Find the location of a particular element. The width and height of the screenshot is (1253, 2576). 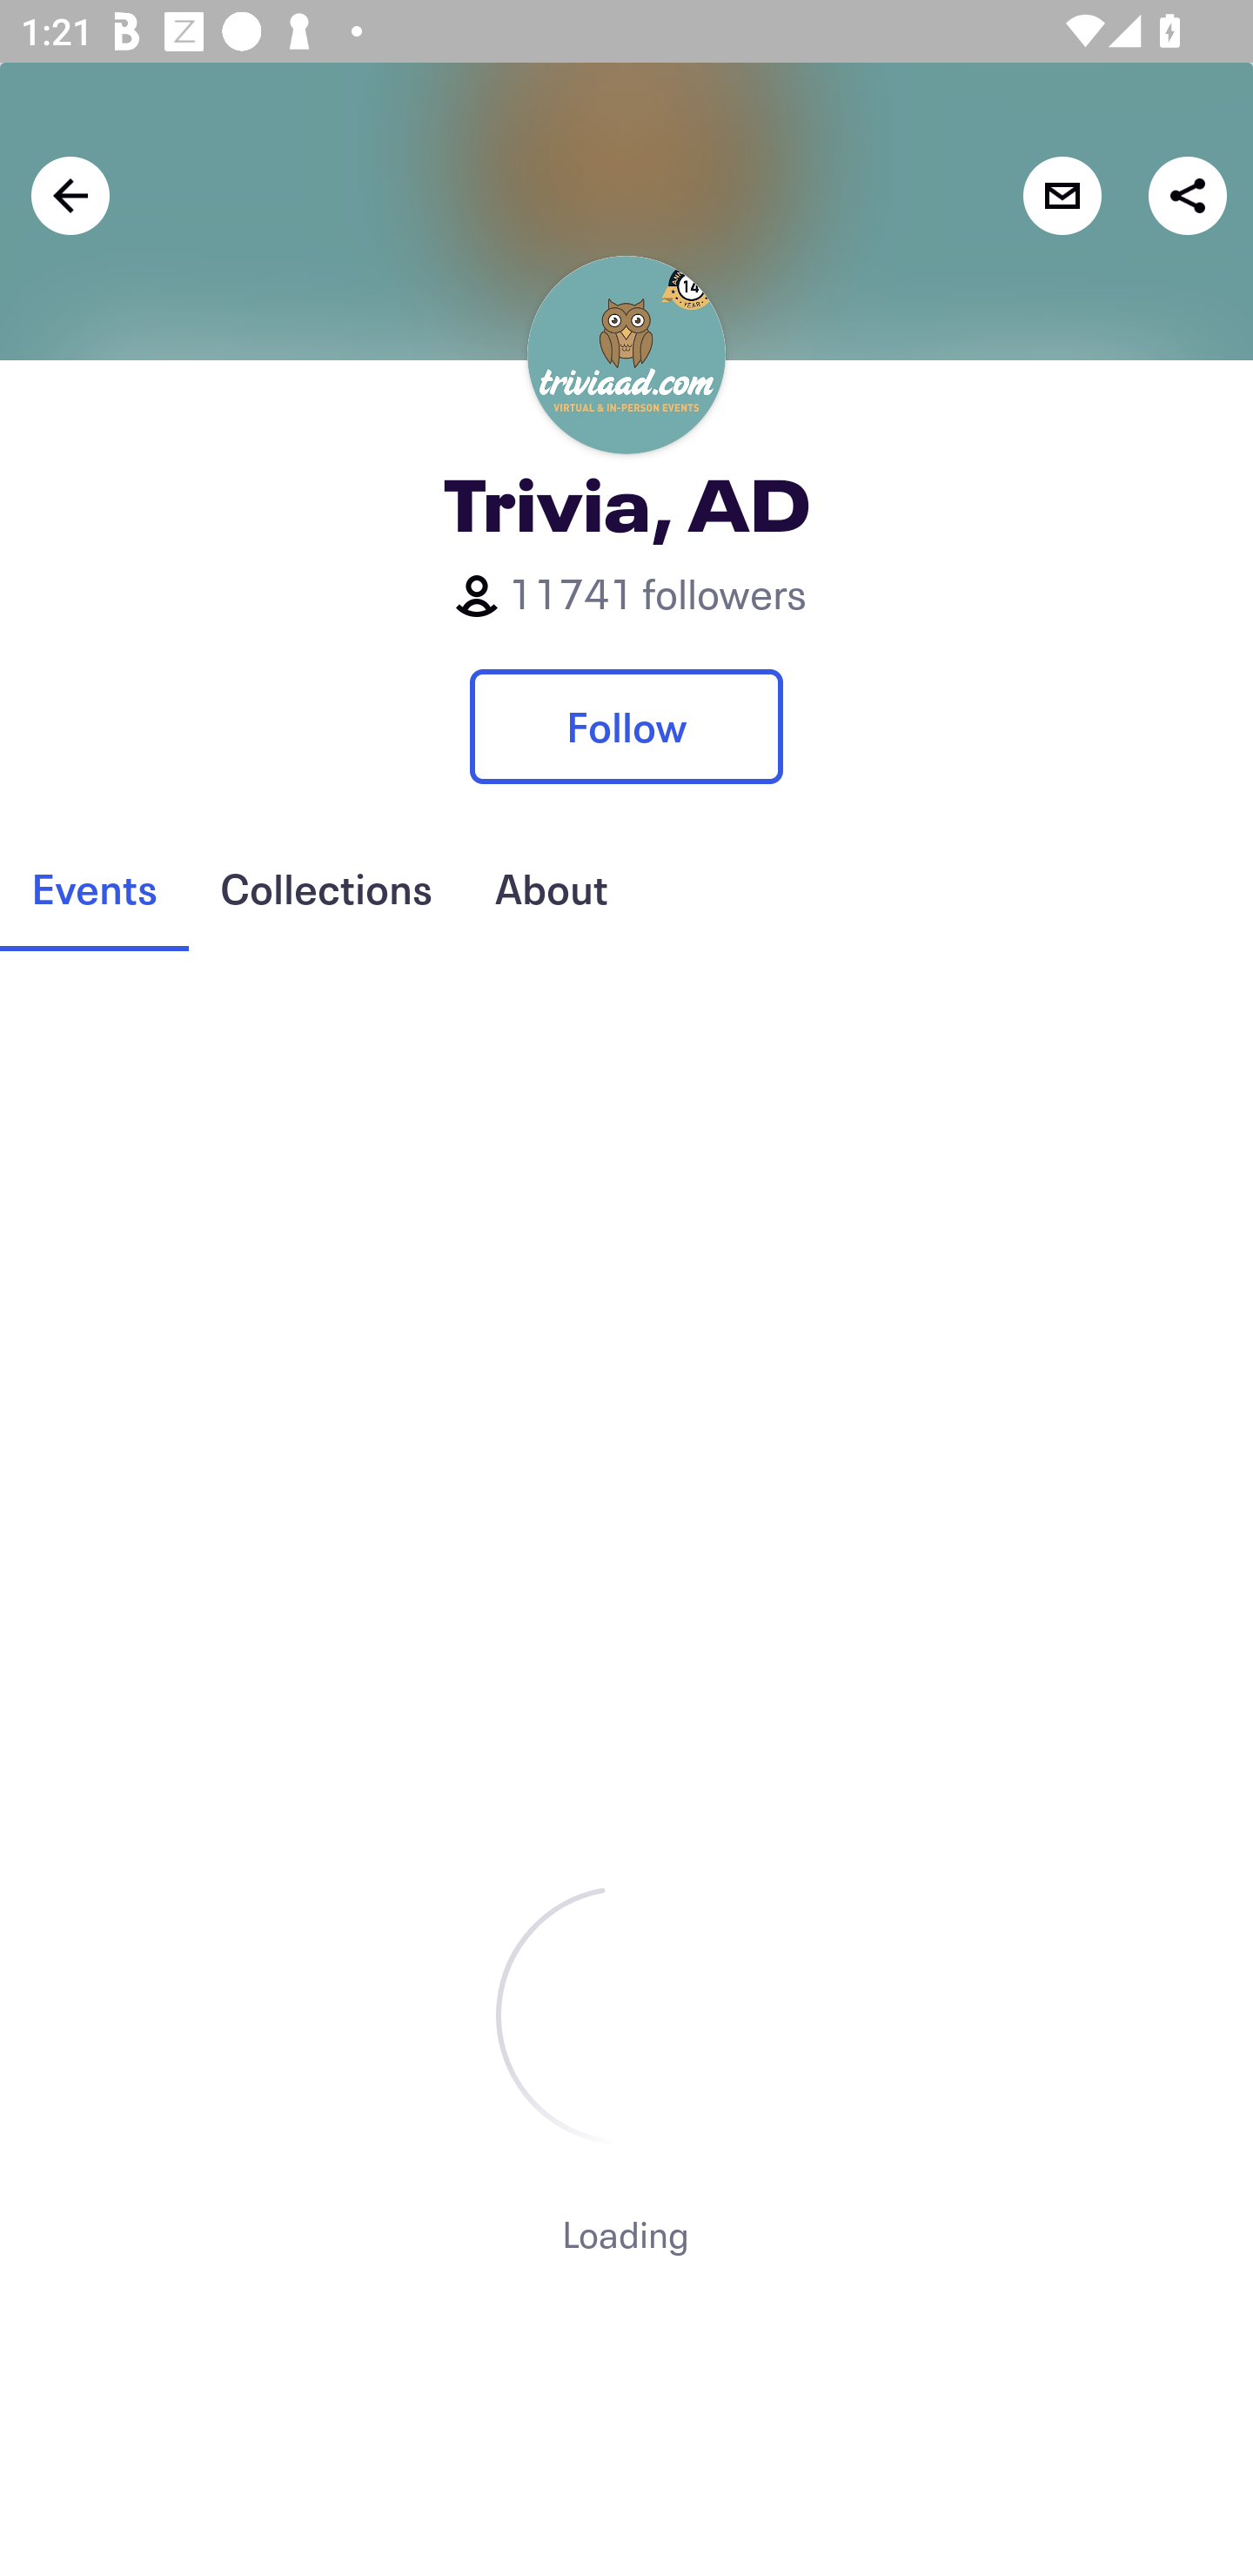

Collections is located at coordinates (325, 889).